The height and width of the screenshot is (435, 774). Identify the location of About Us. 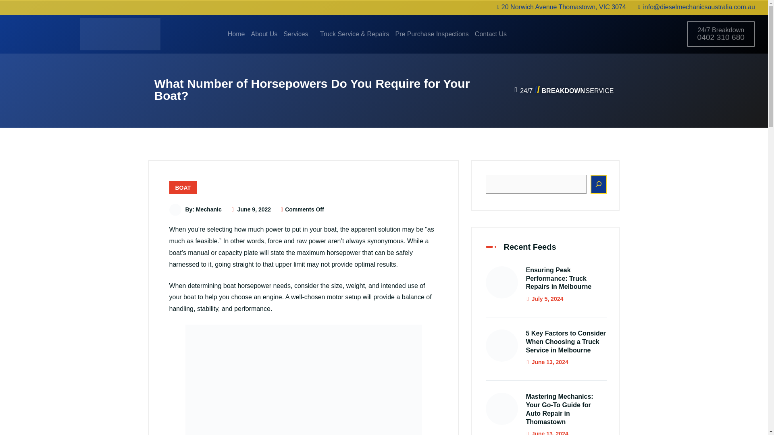
(264, 34).